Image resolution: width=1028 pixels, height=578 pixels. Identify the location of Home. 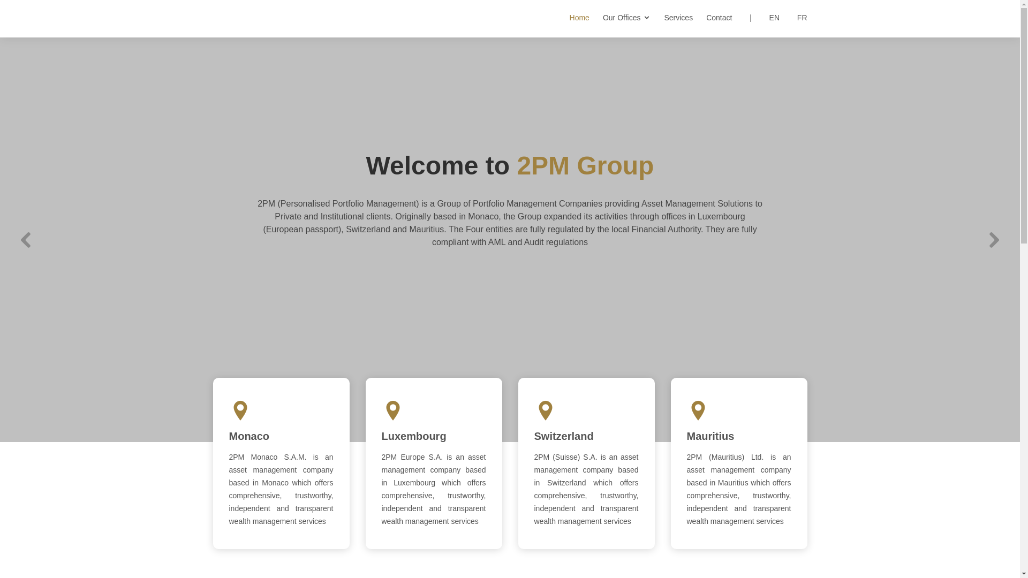
(573, 18).